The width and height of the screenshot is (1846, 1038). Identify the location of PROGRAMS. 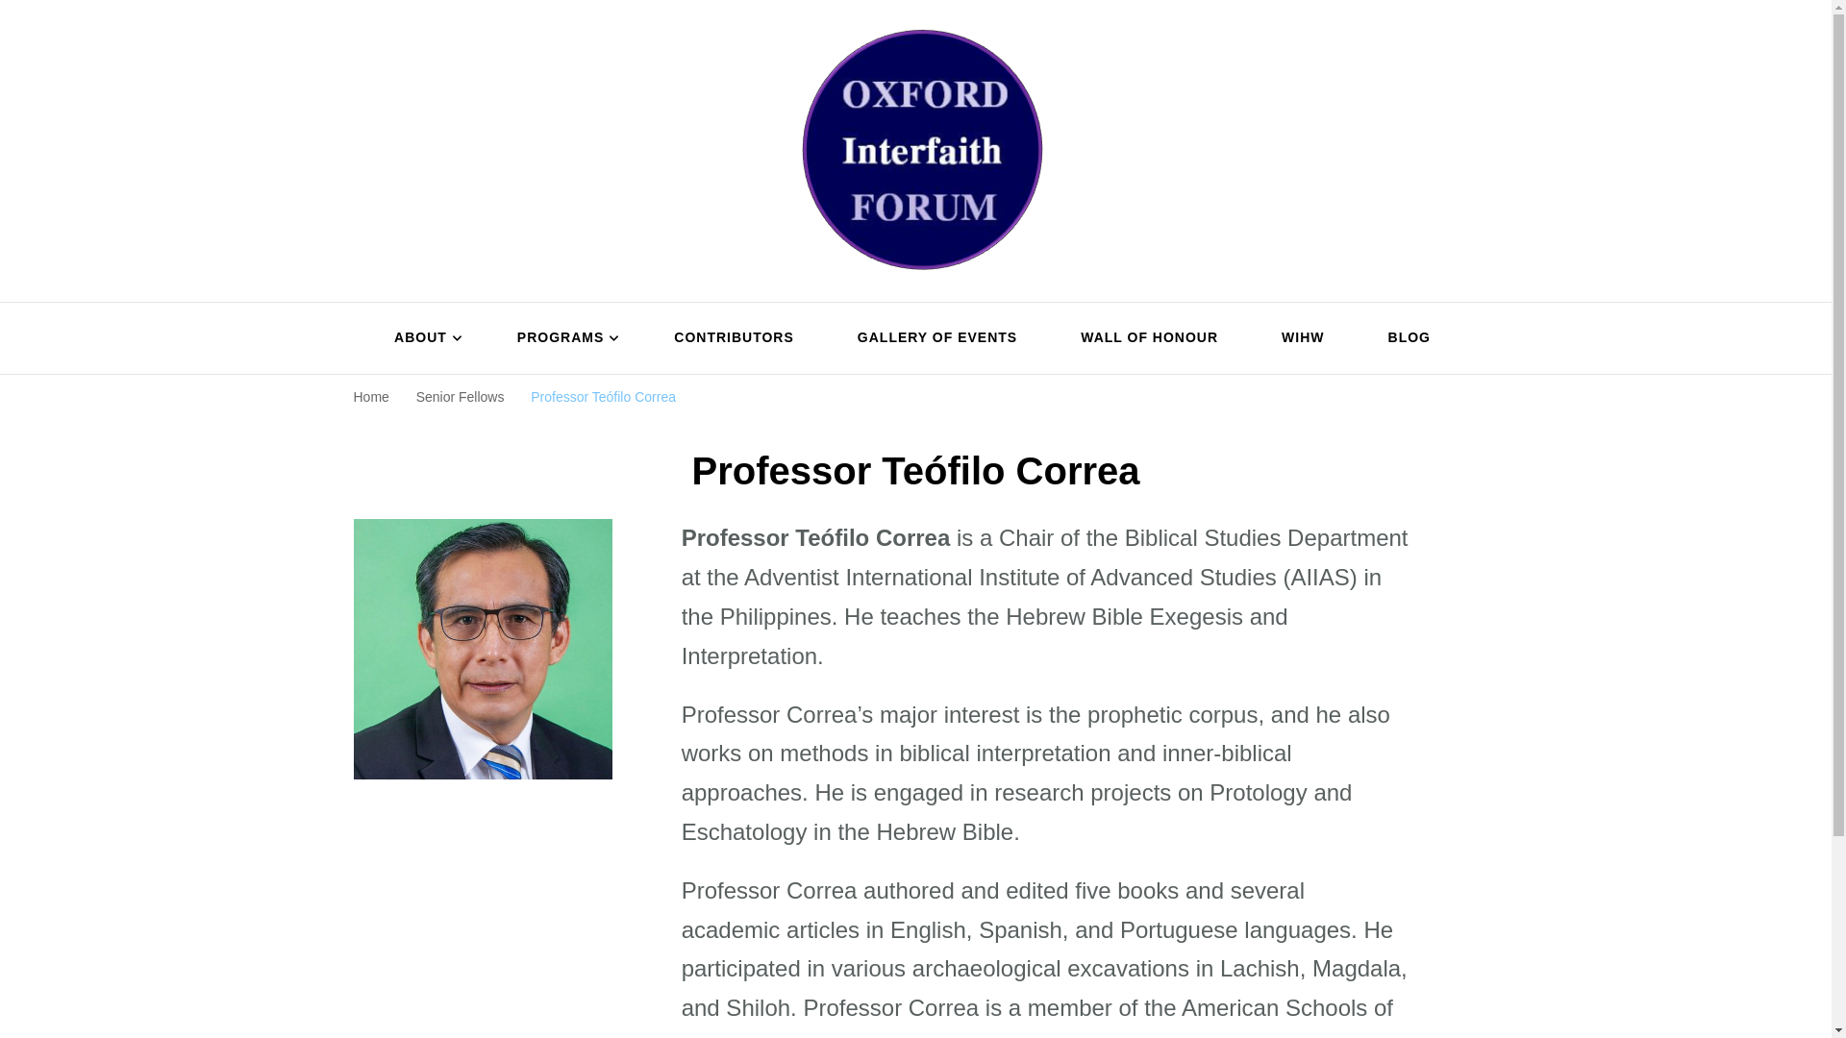
(563, 338).